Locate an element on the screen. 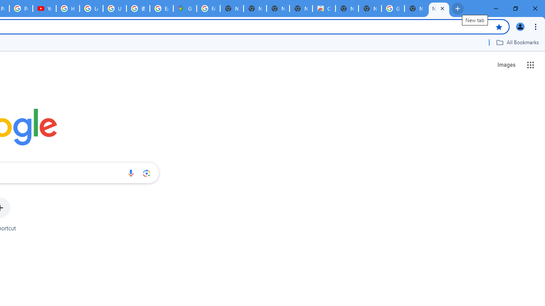 This screenshot has height=306, width=545. Chrome Web Store is located at coordinates (324, 8).